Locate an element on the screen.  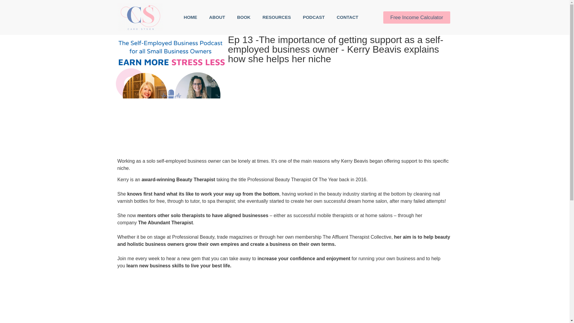
RESOURCES is located at coordinates (277, 17).